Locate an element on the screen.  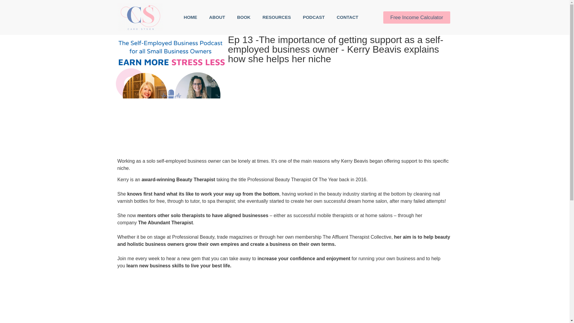
RESOURCES is located at coordinates (277, 17).